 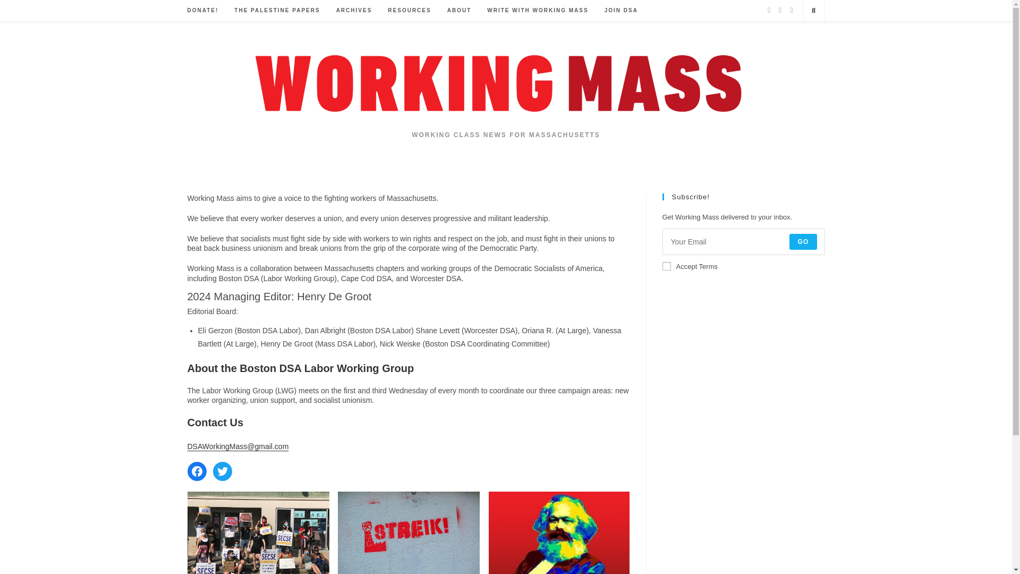 What do you see at coordinates (538, 11) in the screenshot?
I see `WRITE WITH WORKING MASS` at bounding box center [538, 11].